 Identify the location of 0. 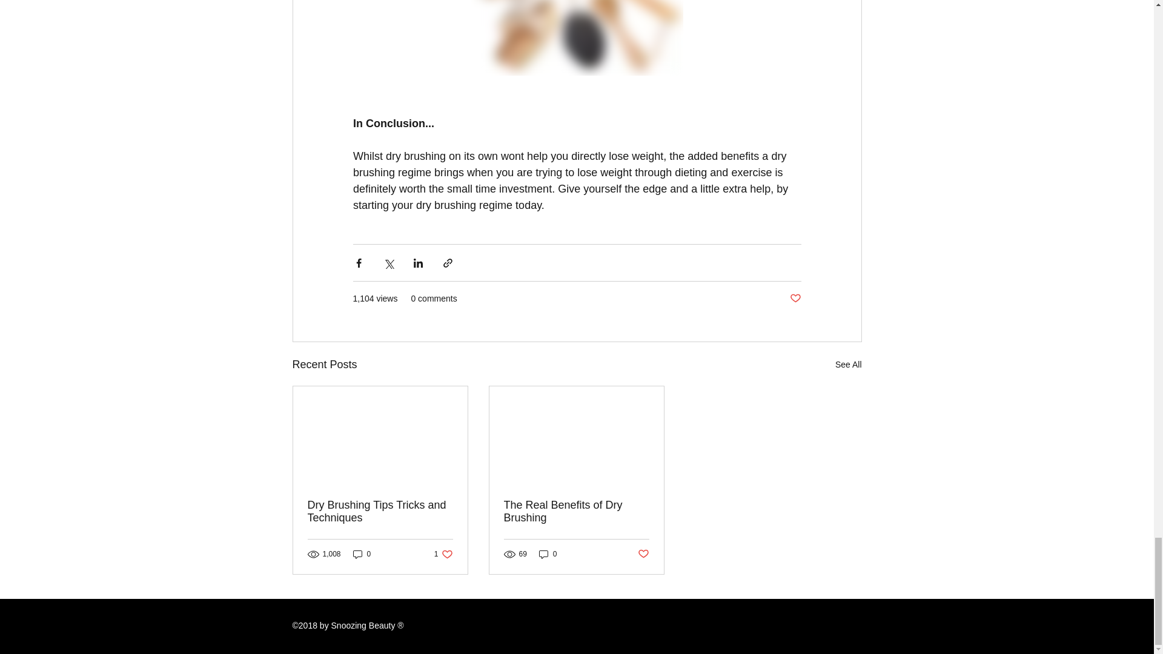
(848, 365).